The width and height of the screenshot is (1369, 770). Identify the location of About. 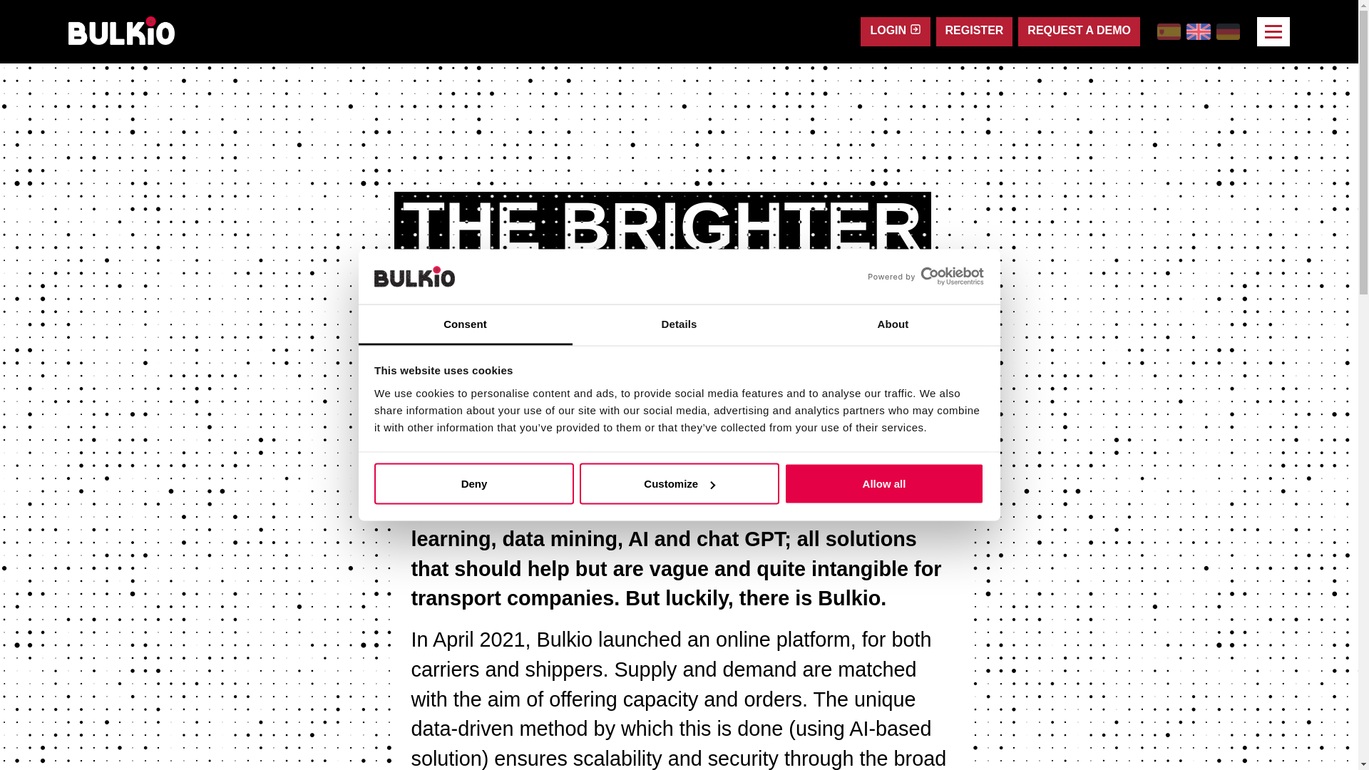
(893, 324).